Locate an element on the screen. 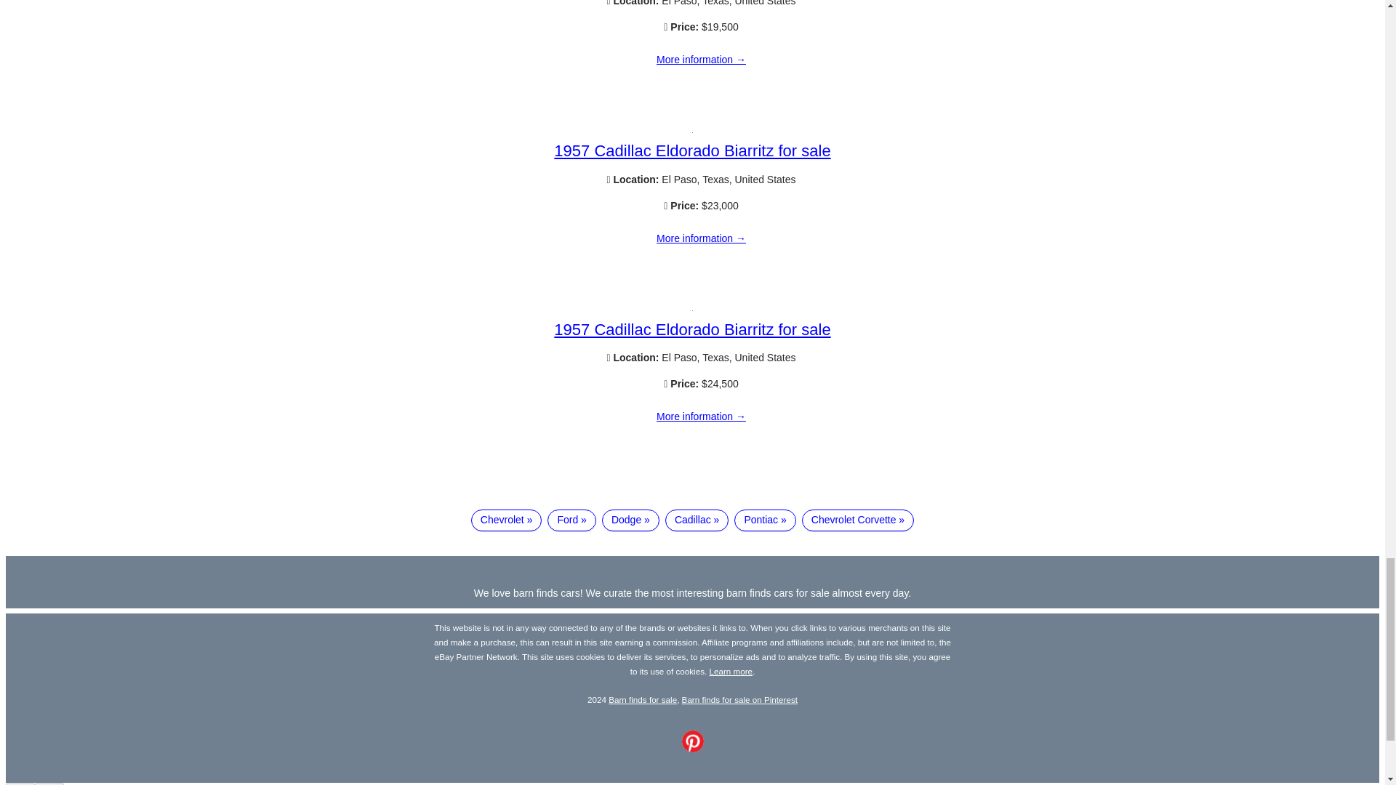 This screenshot has height=785, width=1396. Learn more is located at coordinates (731, 670).